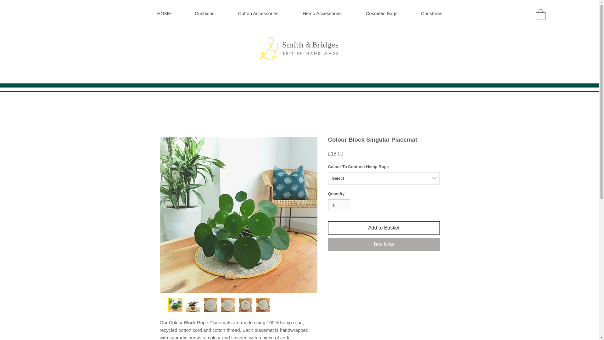 Image resolution: width=604 pixels, height=340 pixels. I want to click on Cosmetic Bags, so click(381, 13).